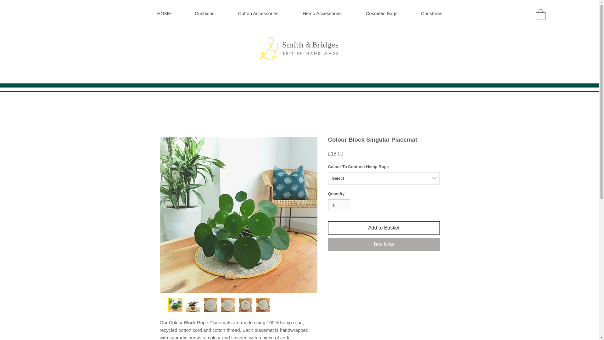 Image resolution: width=604 pixels, height=340 pixels. I want to click on Cosmetic Bags, so click(381, 13).